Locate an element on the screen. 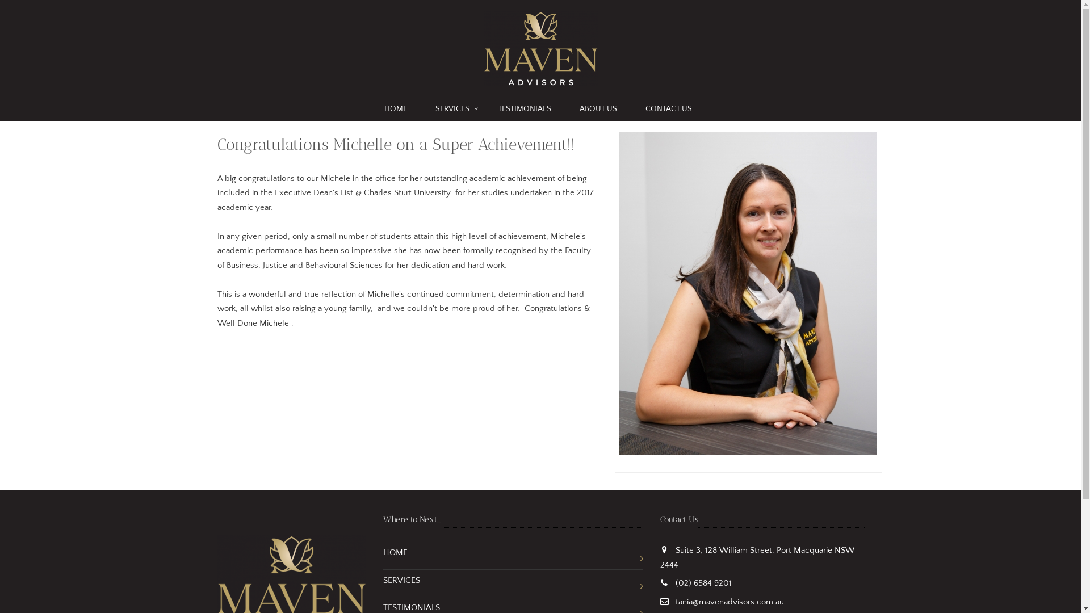 The width and height of the screenshot is (1090, 613). SERVICES is located at coordinates (513, 583).